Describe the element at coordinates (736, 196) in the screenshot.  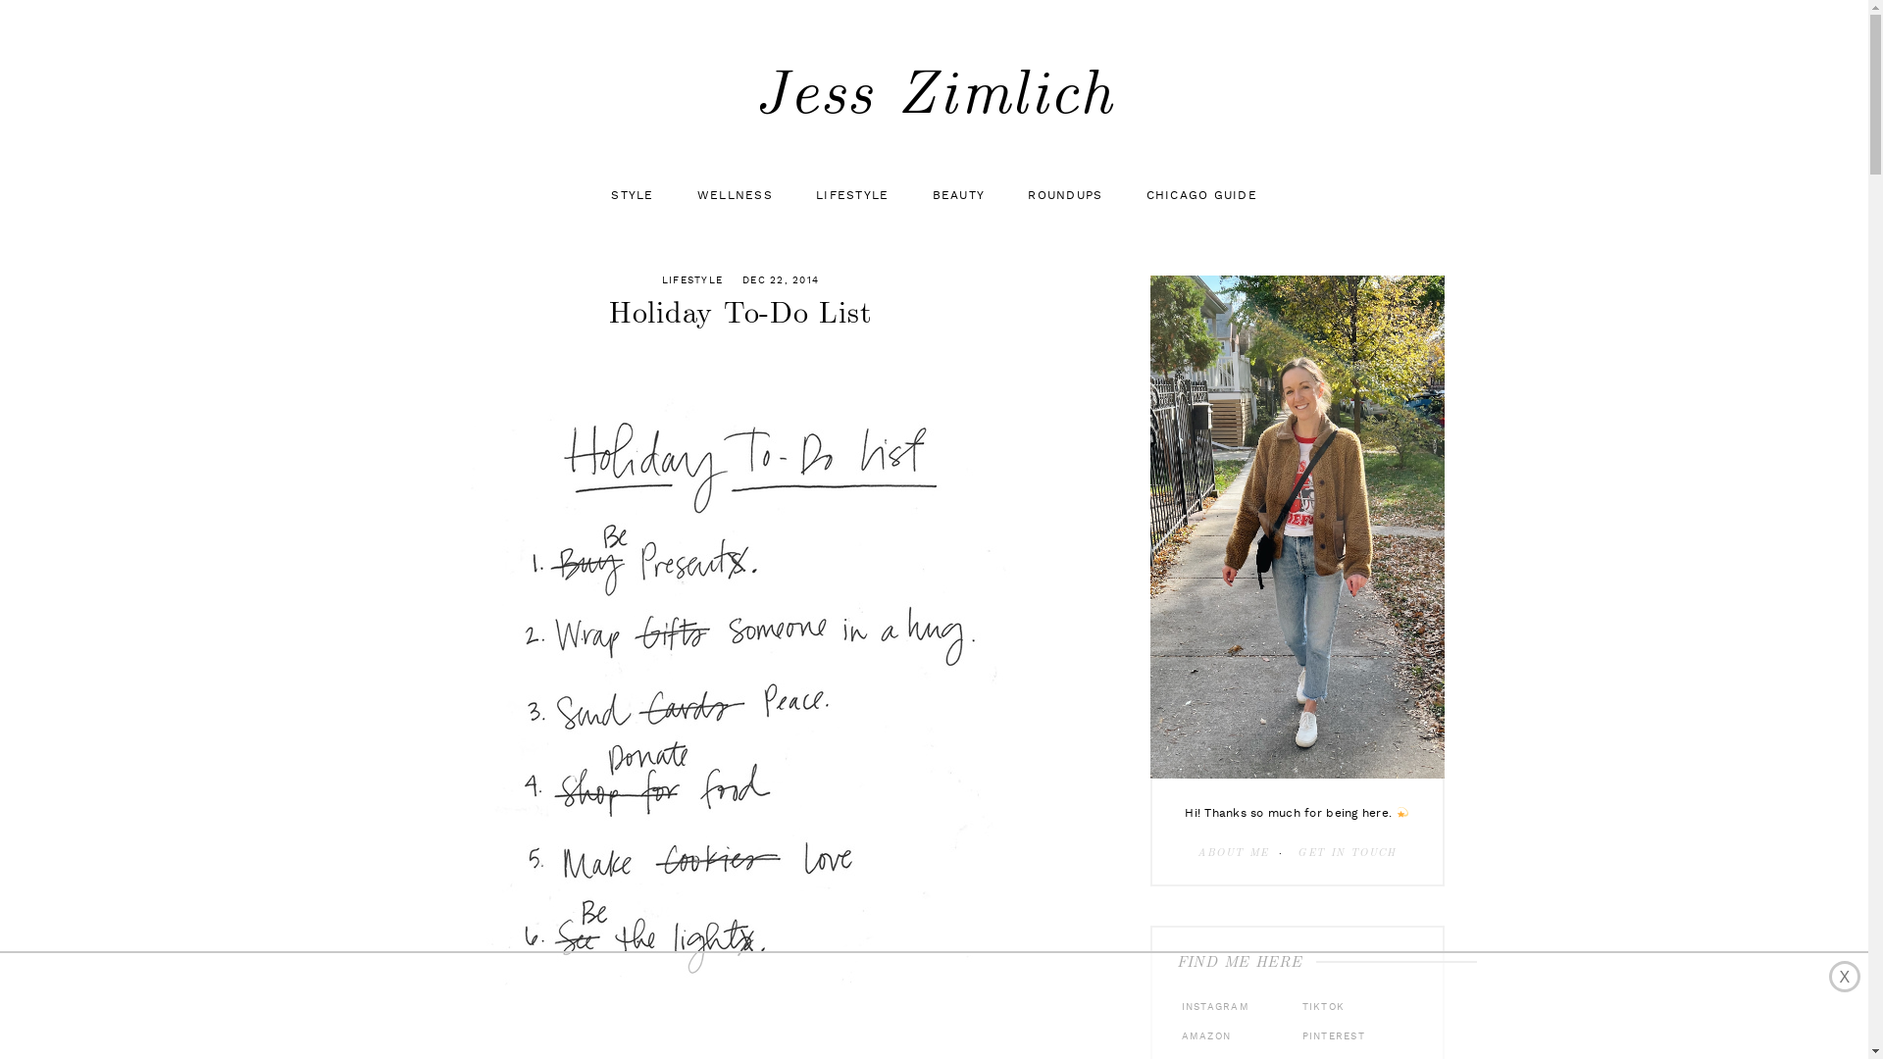
I see `WELLNESS` at that location.